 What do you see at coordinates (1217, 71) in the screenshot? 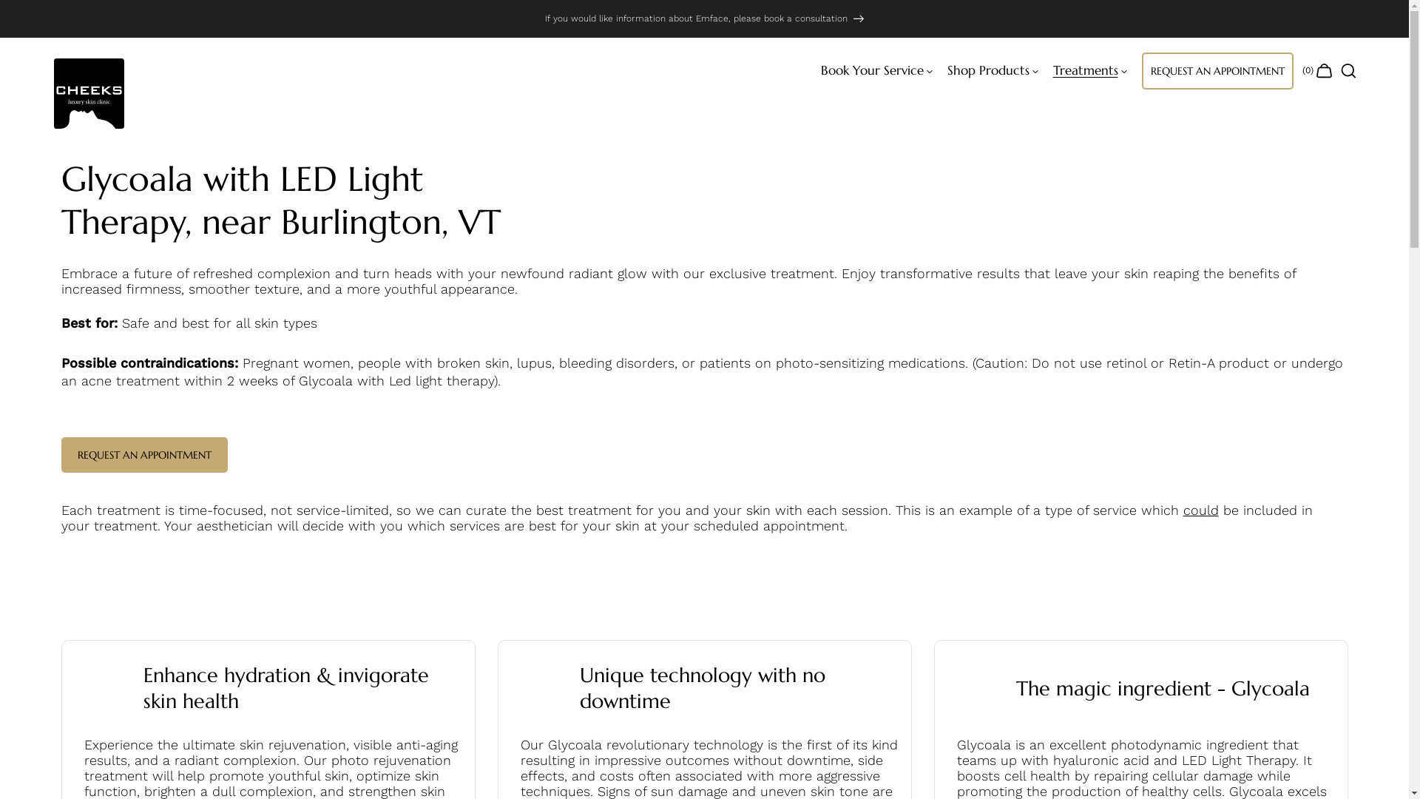
I see `REQUEST AN APPOINTMENT` at bounding box center [1217, 71].